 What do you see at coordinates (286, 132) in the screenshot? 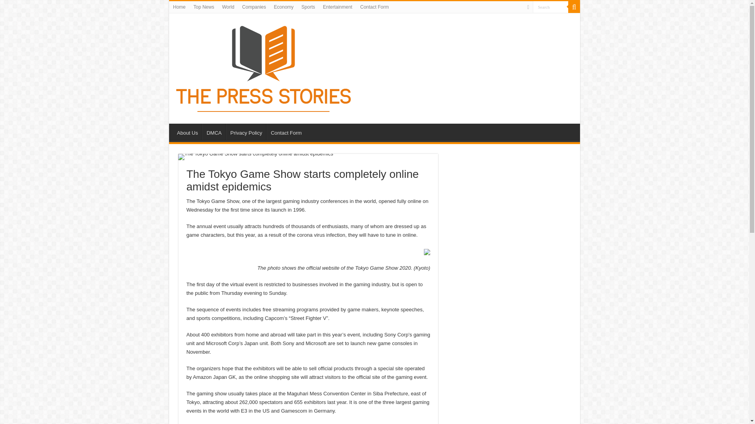
I see `Contact Form` at bounding box center [286, 132].